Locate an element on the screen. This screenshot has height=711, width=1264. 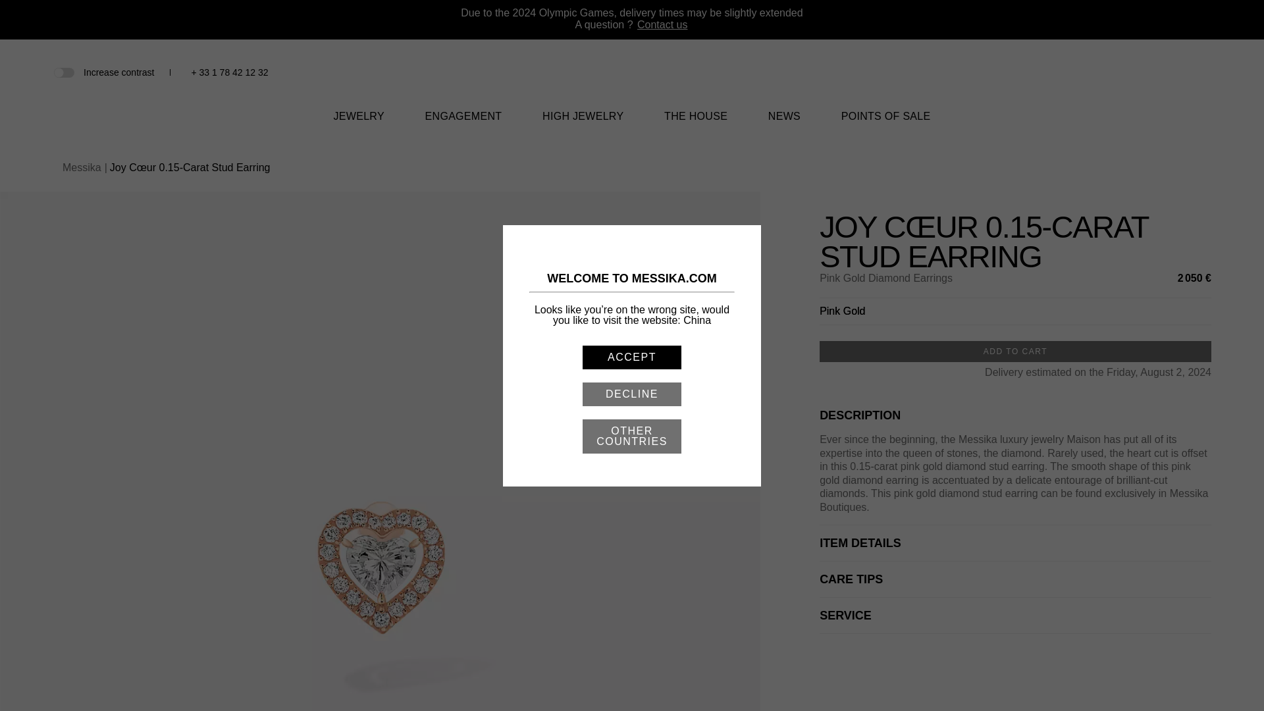
Messika is located at coordinates (632, 80).